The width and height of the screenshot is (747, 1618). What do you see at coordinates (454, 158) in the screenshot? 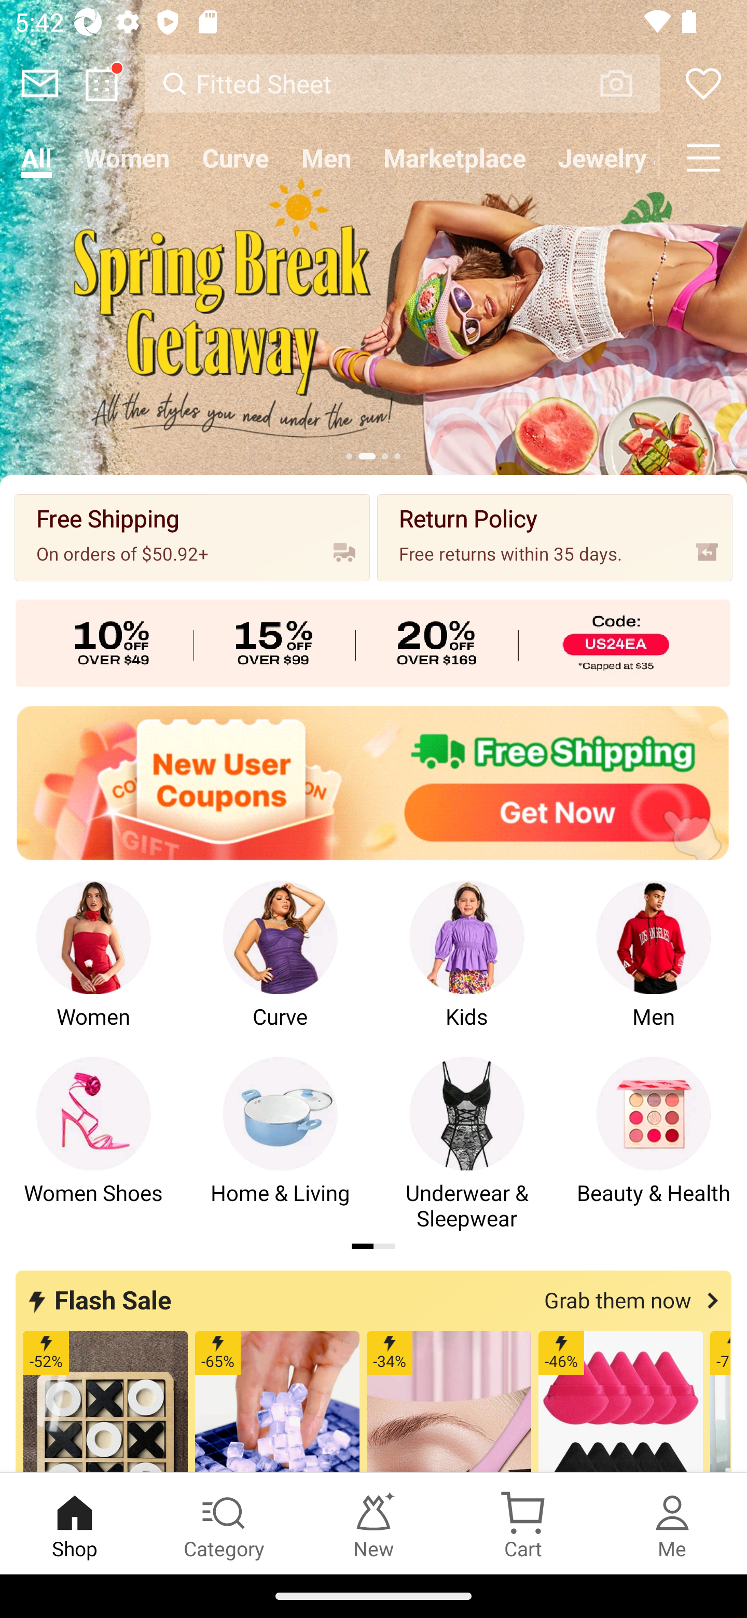
I see `Marketplace` at bounding box center [454, 158].